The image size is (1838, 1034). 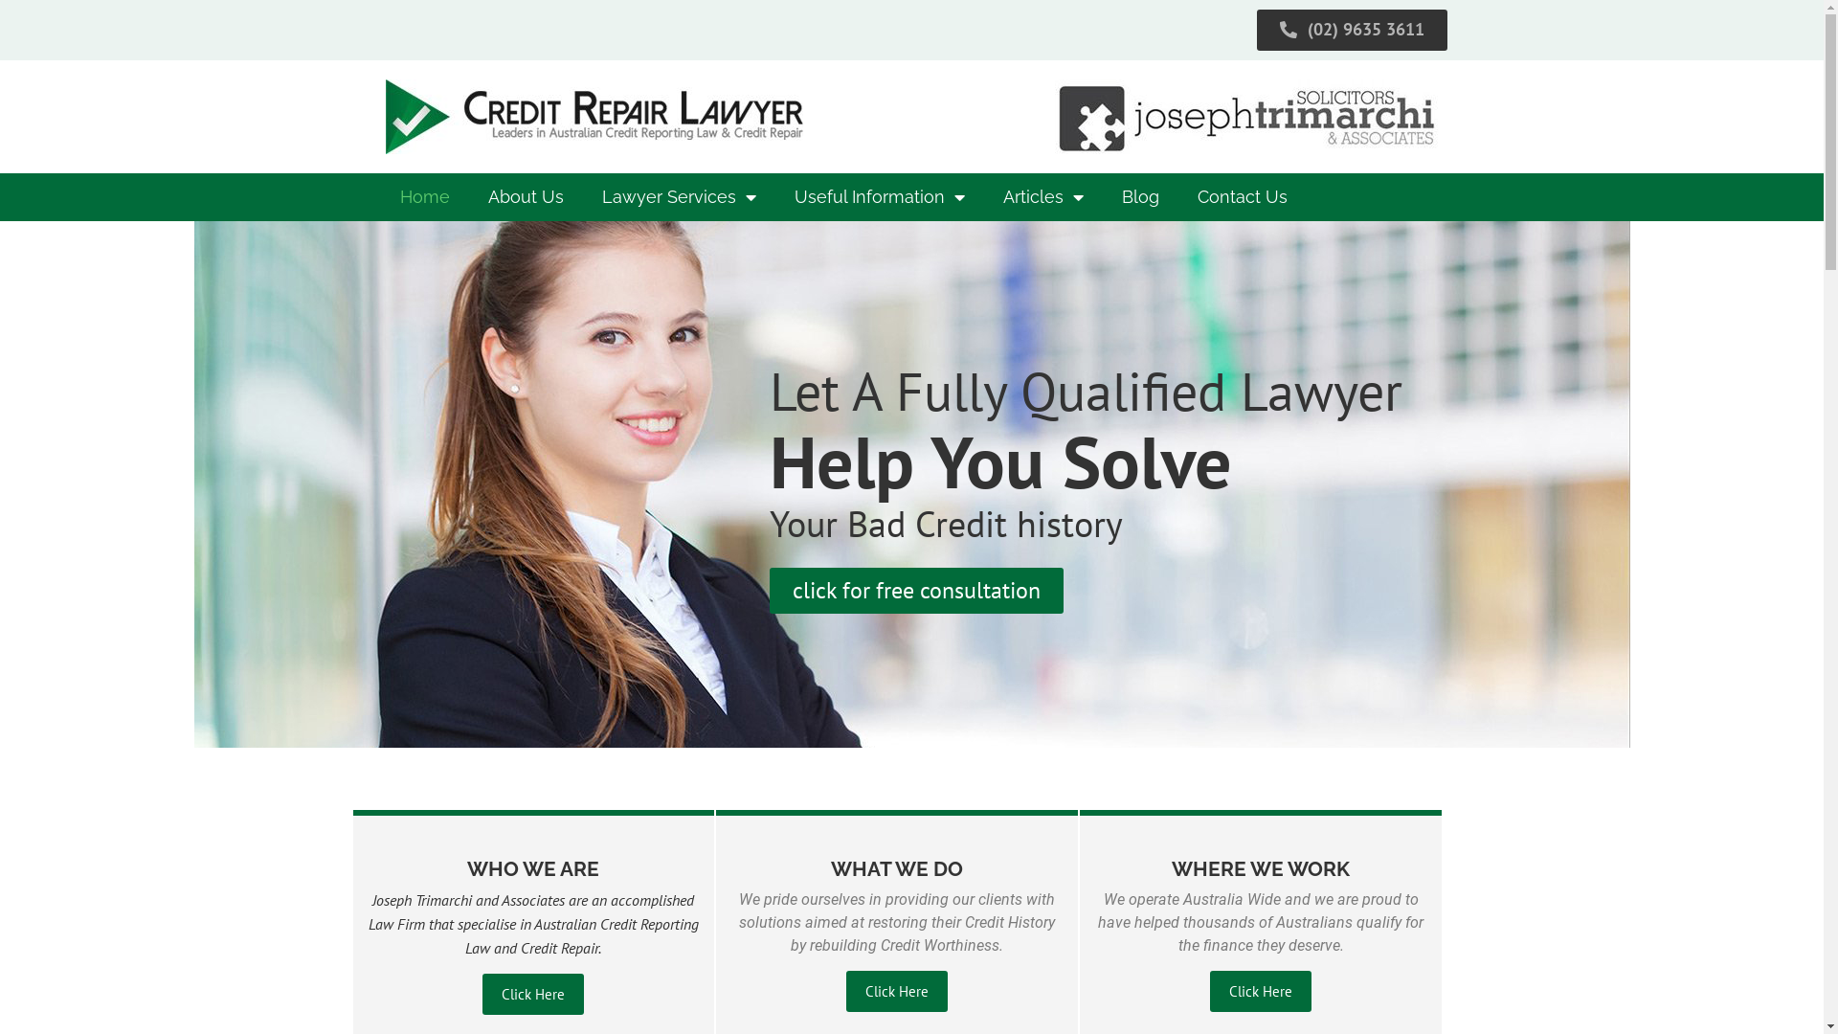 I want to click on Lawyer Services, so click(x=678, y=197).